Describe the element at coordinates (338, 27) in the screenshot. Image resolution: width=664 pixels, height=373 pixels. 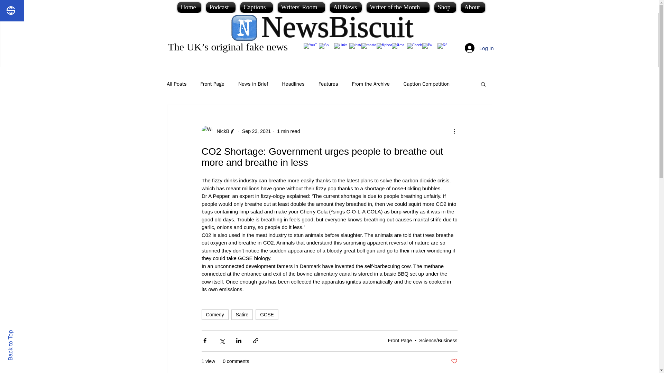
I see `NewsBiscuit` at that location.